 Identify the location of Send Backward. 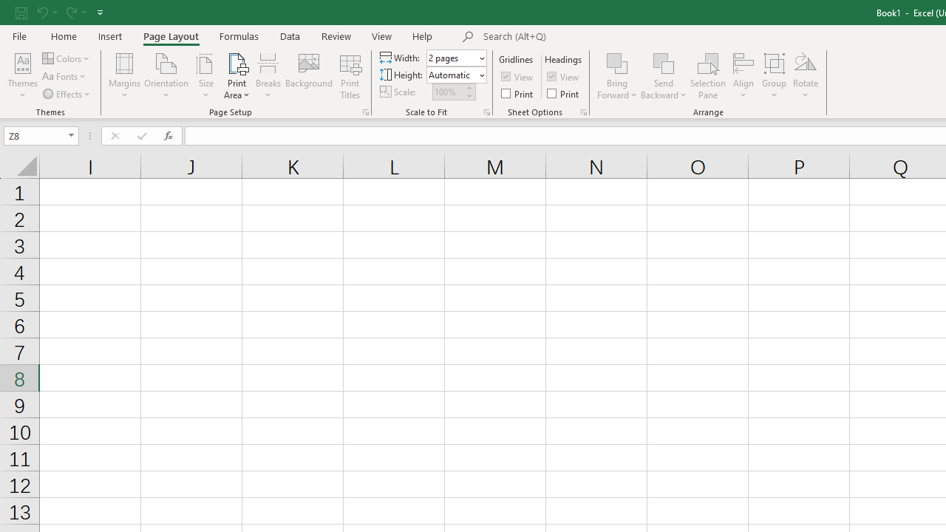
(664, 75).